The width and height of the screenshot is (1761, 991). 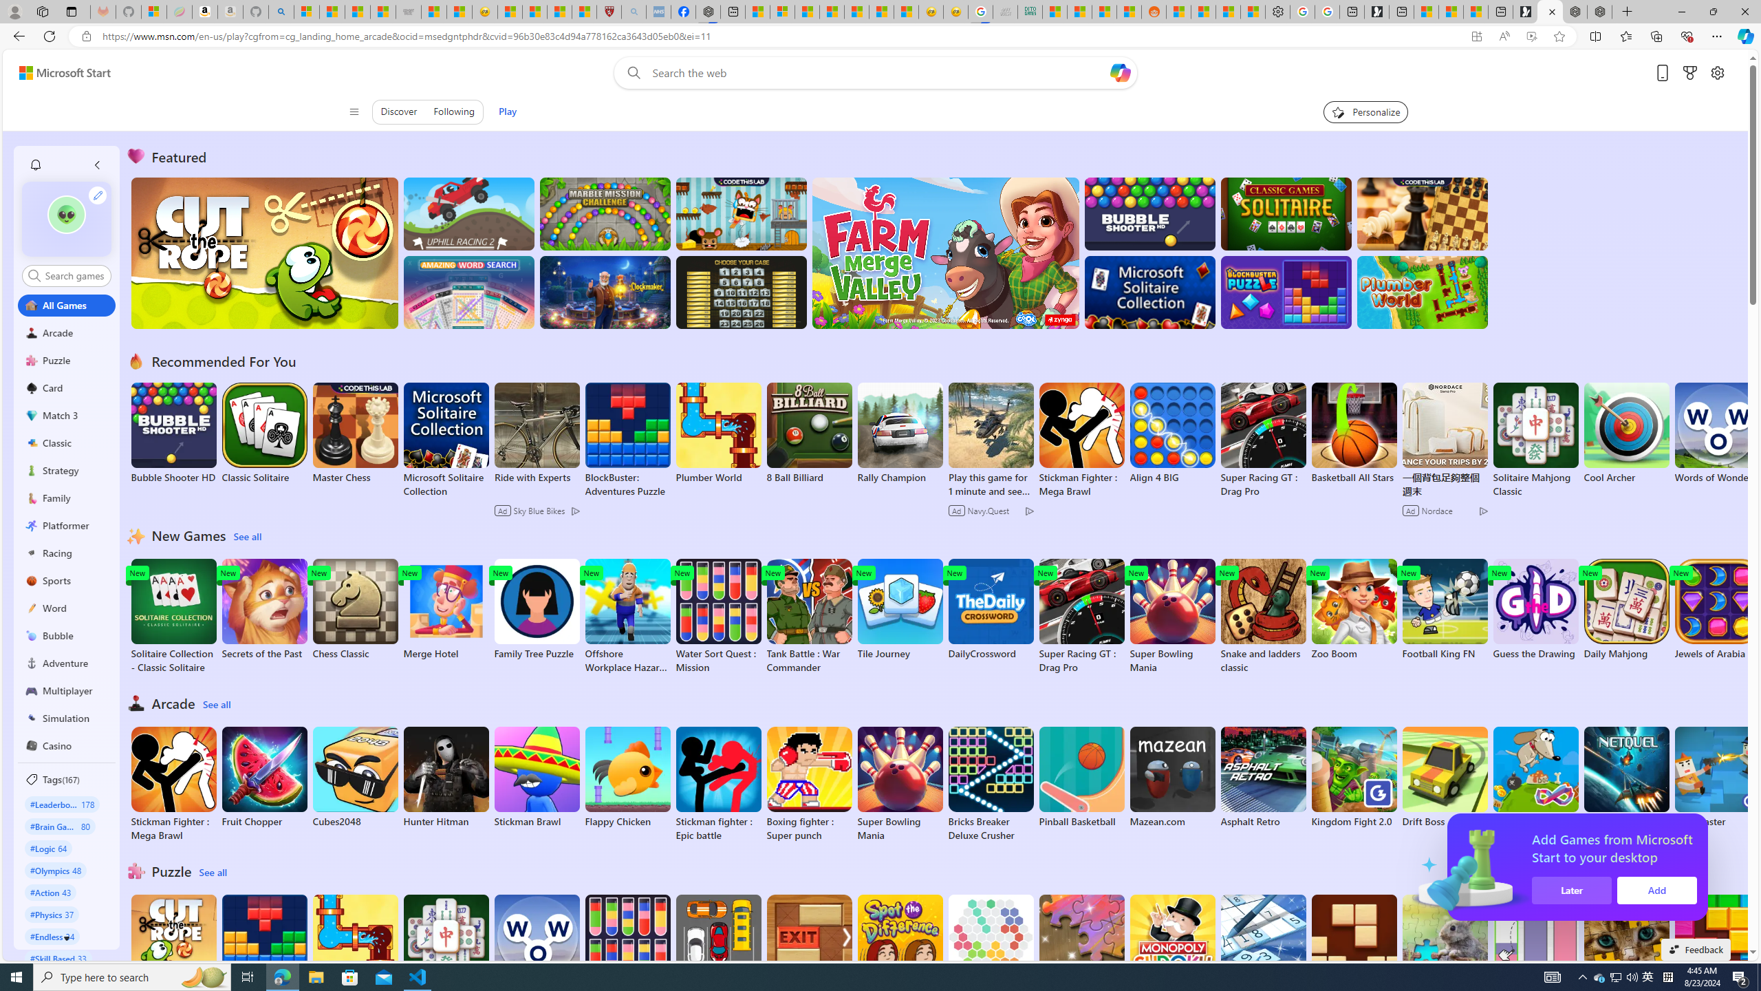 What do you see at coordinates (355, 610) in the screenshot?
I see `Chess Classic` at bounding box center [355, 610].